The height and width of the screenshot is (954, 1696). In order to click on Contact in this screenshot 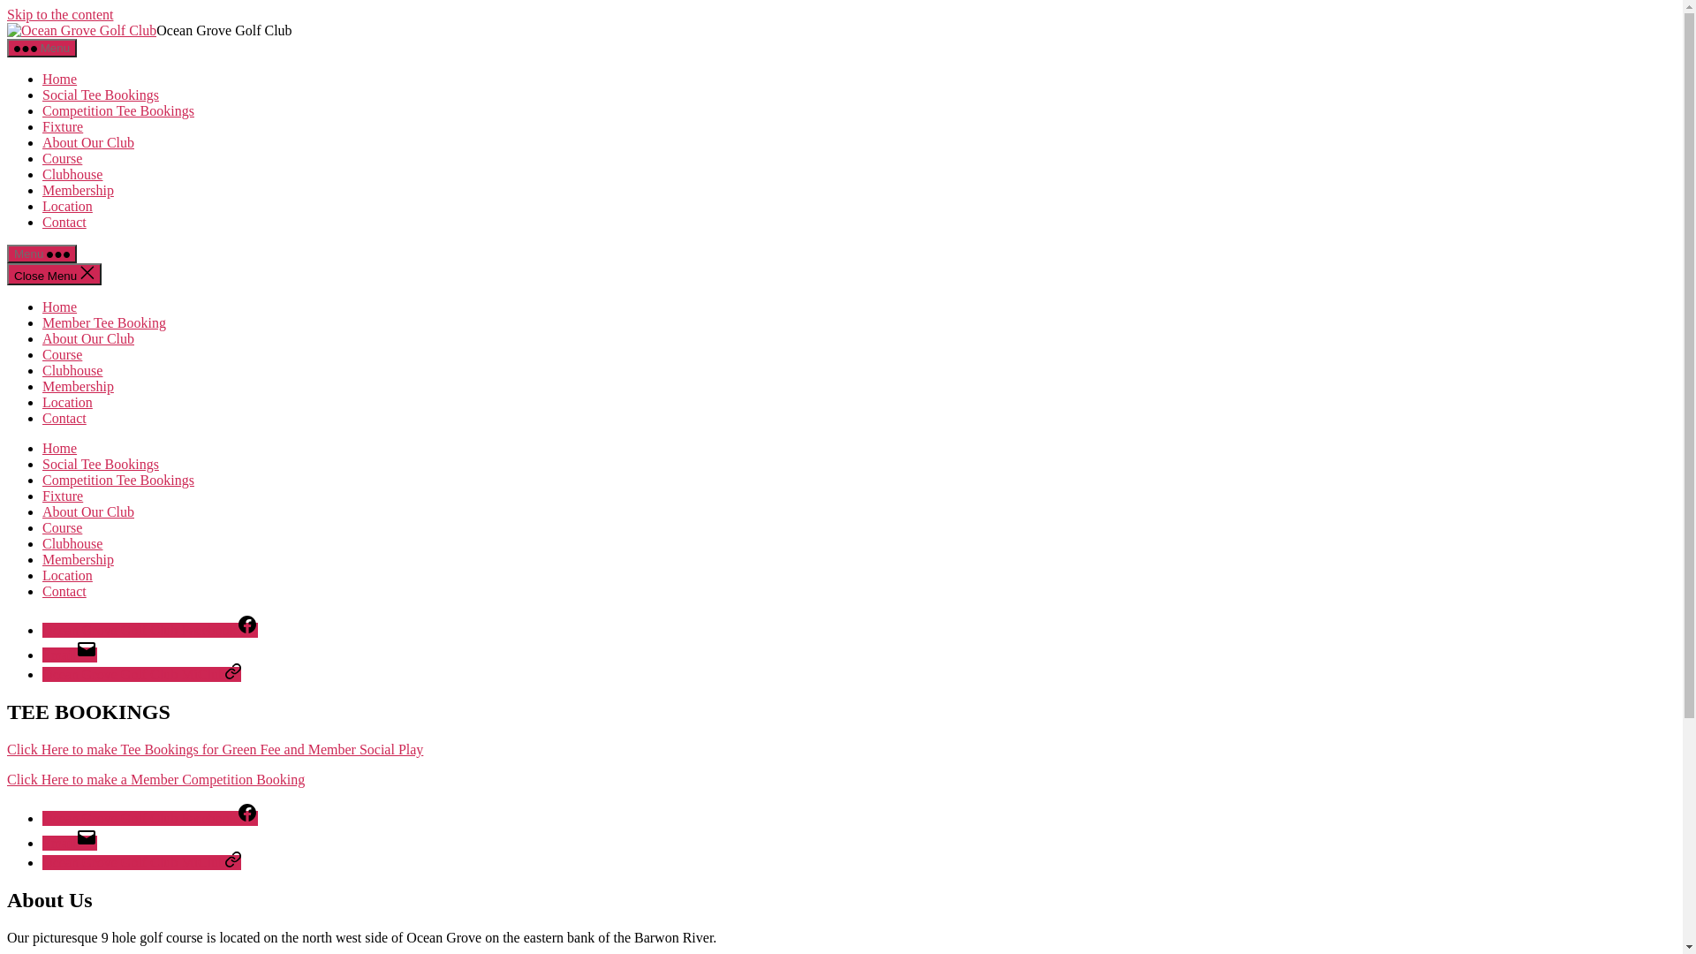, I will do `click(64, 223)`.